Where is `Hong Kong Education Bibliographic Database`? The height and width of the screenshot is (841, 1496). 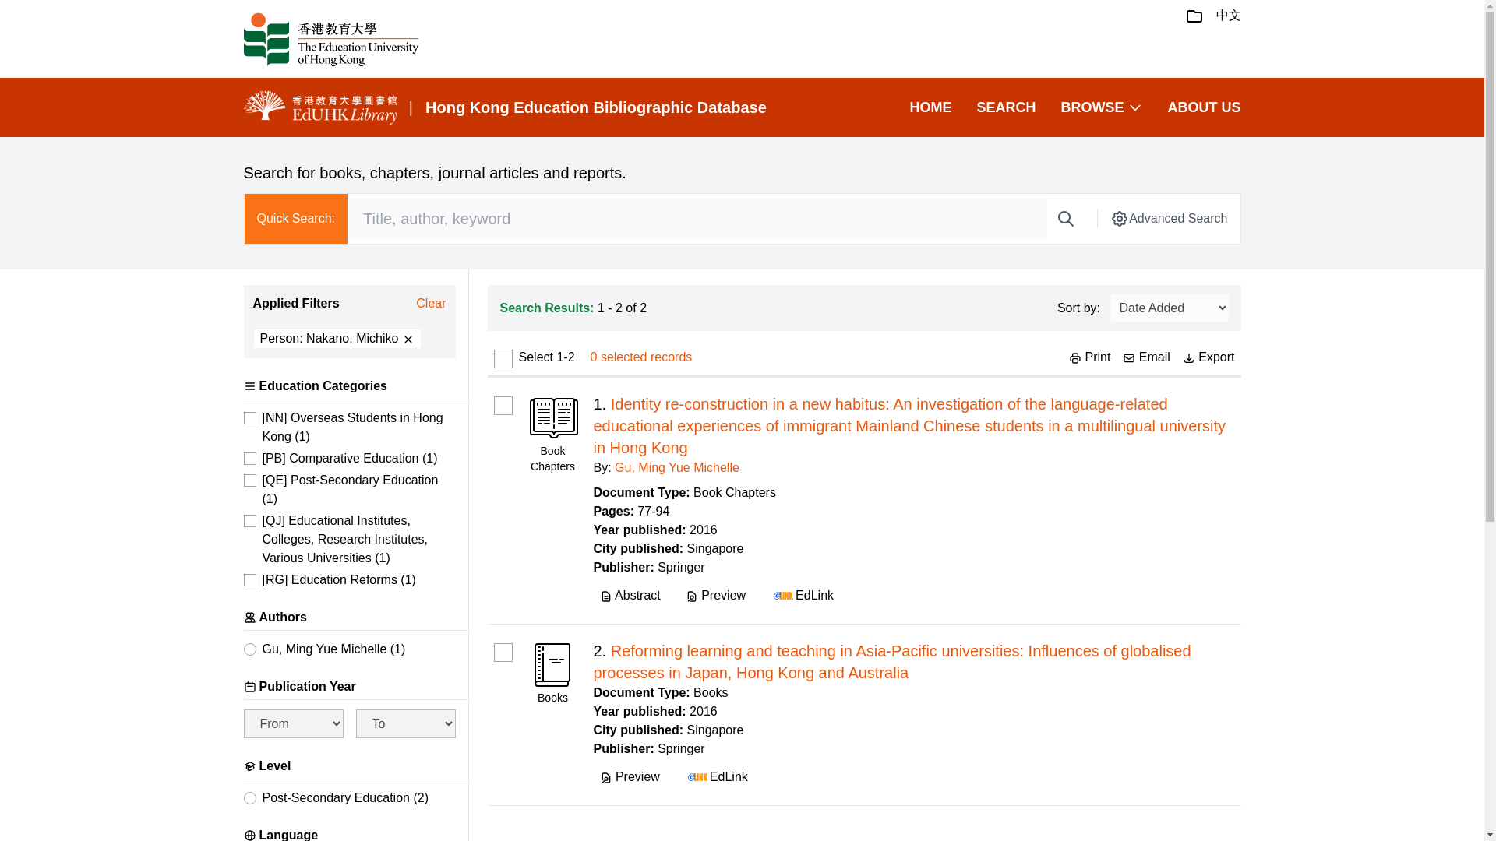
Hong Kong Education Bibliographic Database is located at coordinates (595, 107).